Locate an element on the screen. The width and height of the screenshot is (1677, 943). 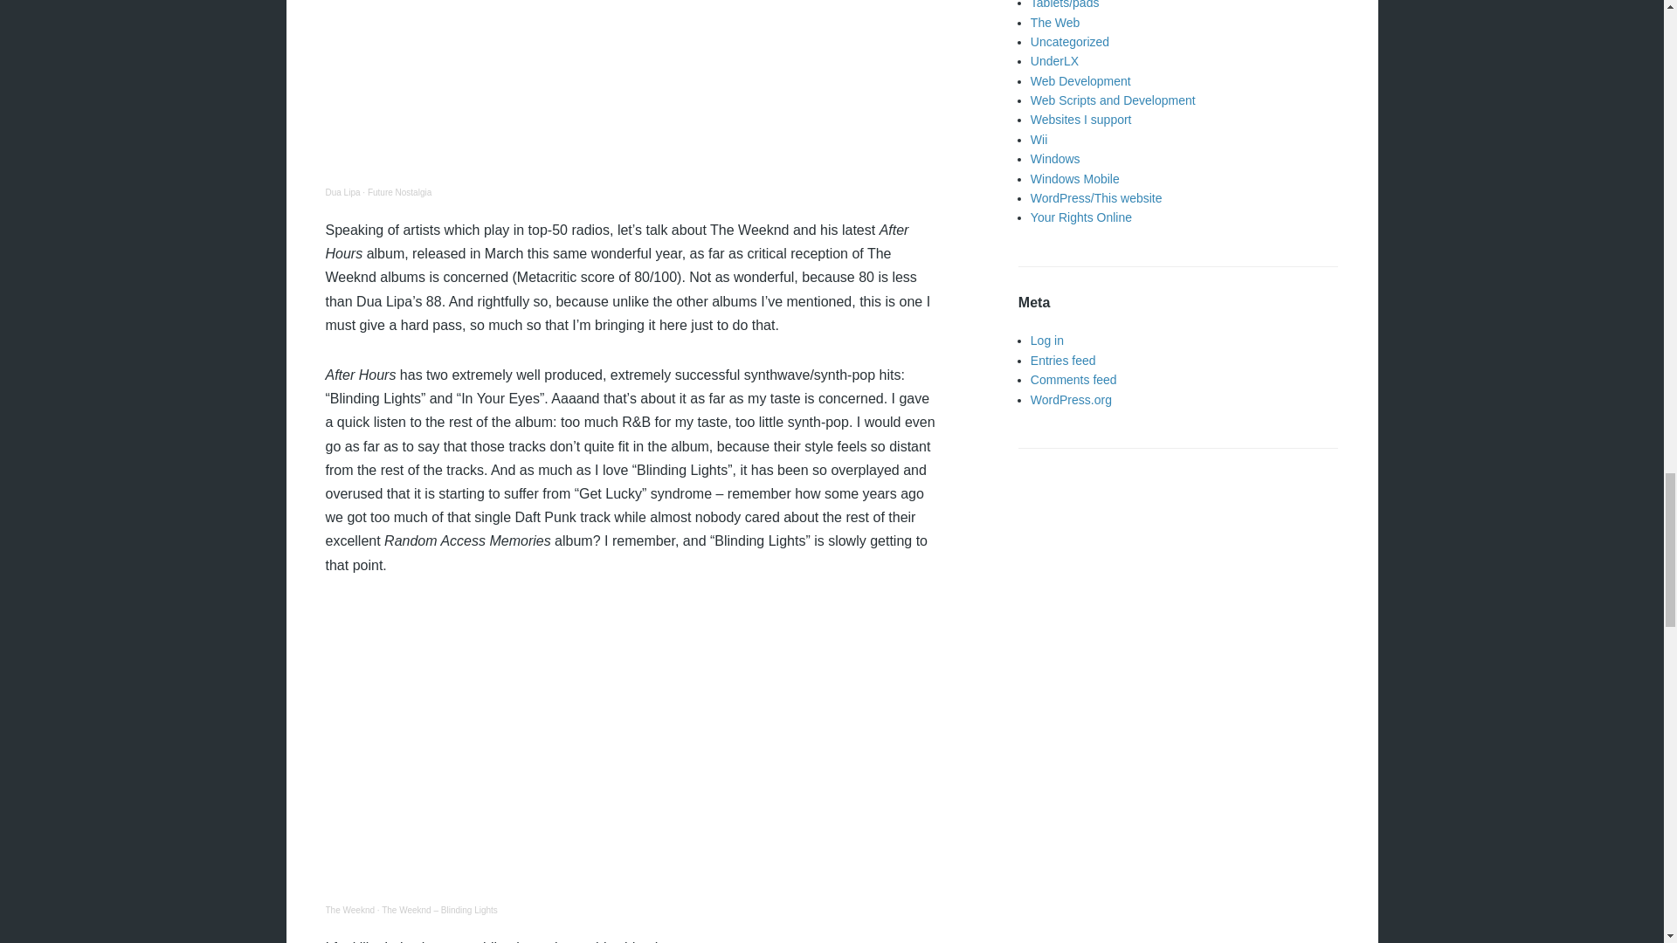
Future Nostalgia is located at coordinates (398, 192).